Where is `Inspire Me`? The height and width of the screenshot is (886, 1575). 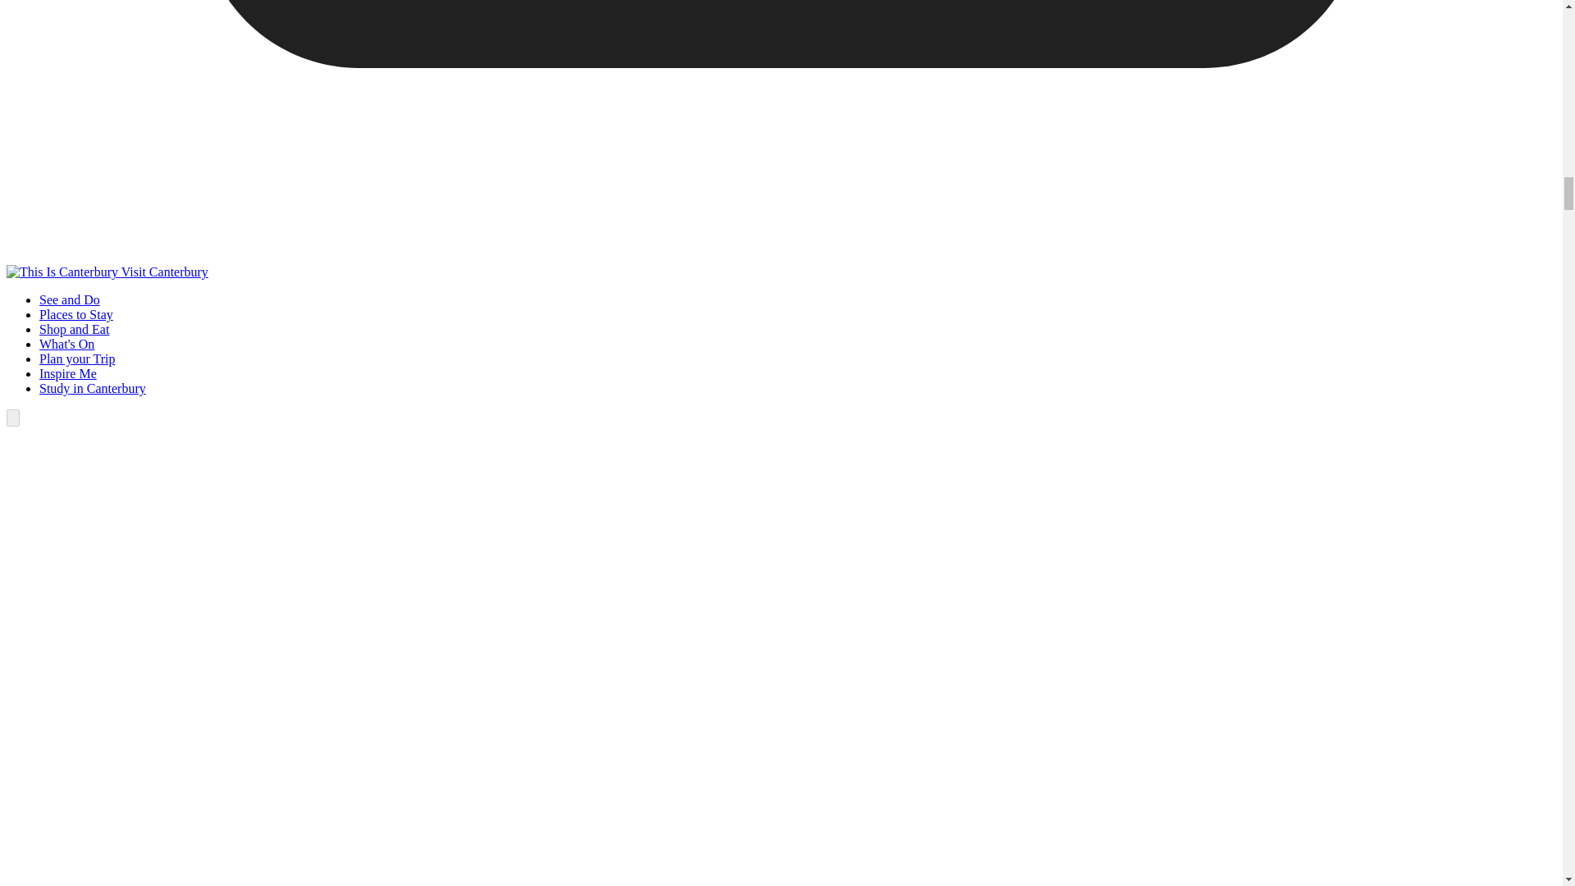
Inspire Me is located at coordinates (67, 374).